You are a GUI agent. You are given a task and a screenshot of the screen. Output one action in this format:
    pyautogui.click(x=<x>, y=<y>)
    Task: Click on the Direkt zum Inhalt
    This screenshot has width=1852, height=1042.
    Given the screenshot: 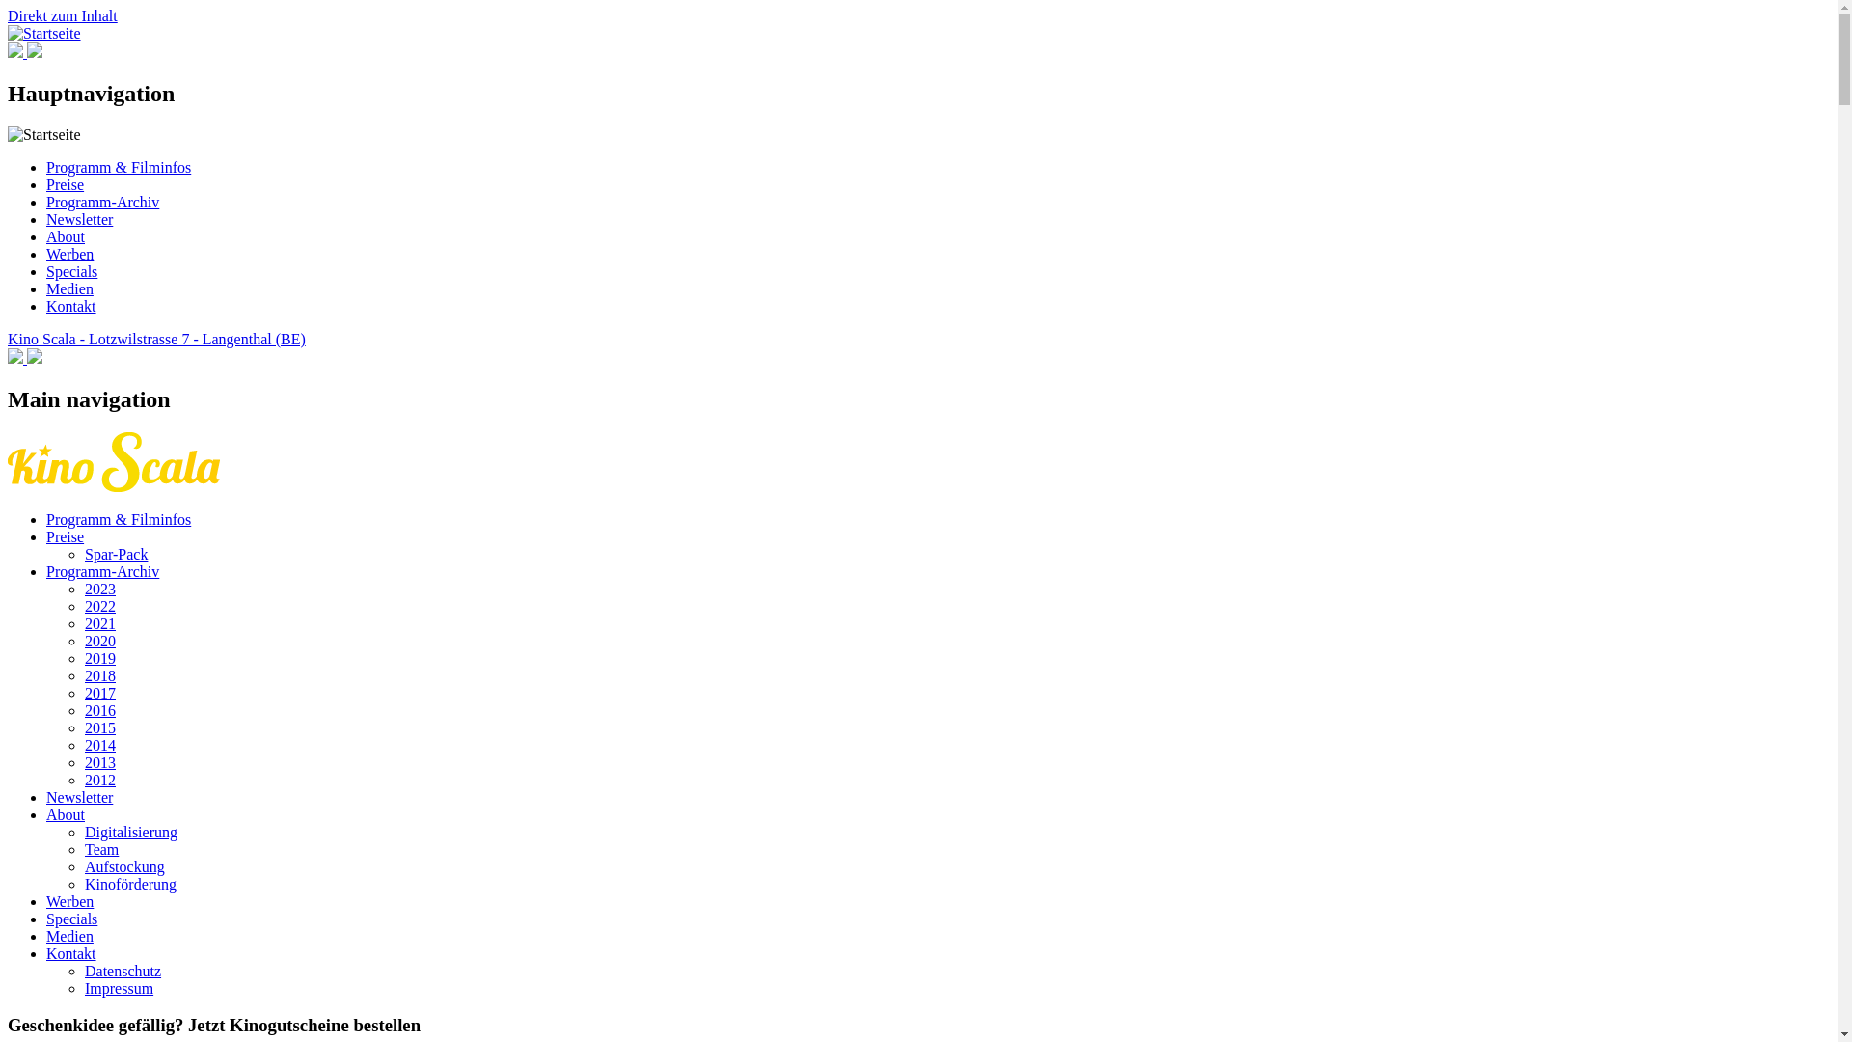 What is the action you would take?
    pyautogui.click(x=63, y=15)
    